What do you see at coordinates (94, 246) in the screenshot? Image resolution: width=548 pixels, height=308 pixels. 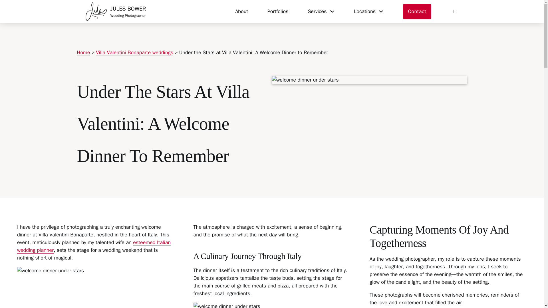 I see `Villa Valentini Bonaparte weddings` at bounding box center [94, 246].